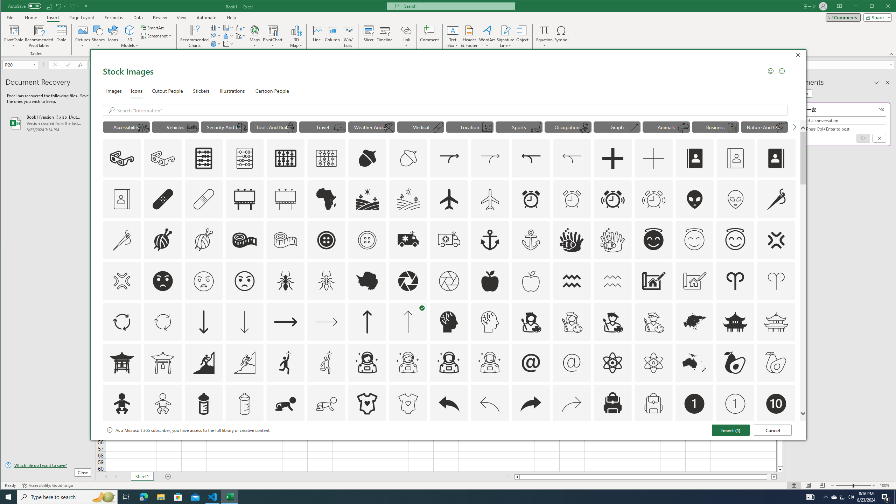 This screenshot has height=504, width=896. I want to click on AutomationID: Icons_Aperture, so click(408, 281).